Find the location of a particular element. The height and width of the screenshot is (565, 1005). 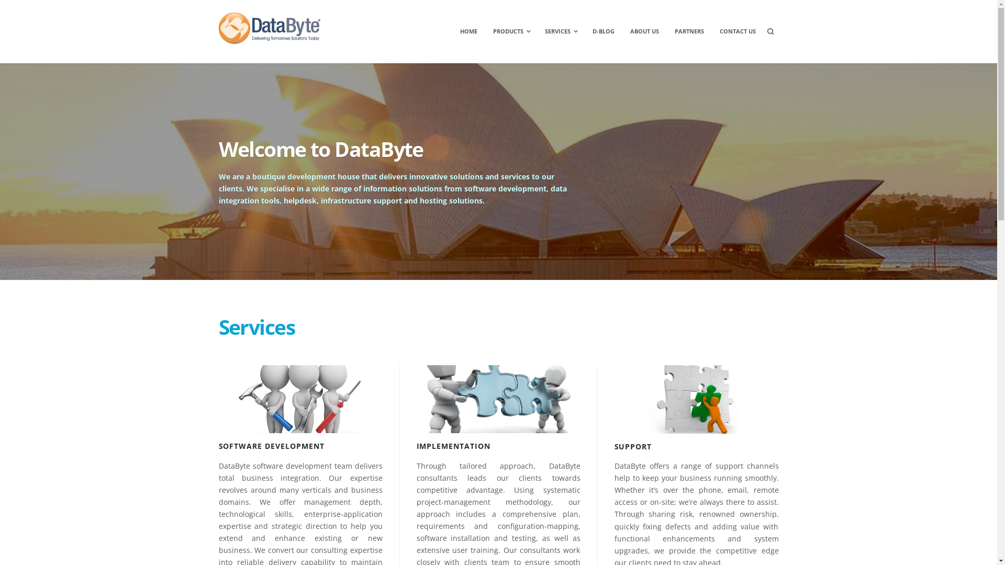

SERVICES is located at coordinates (561, 31).